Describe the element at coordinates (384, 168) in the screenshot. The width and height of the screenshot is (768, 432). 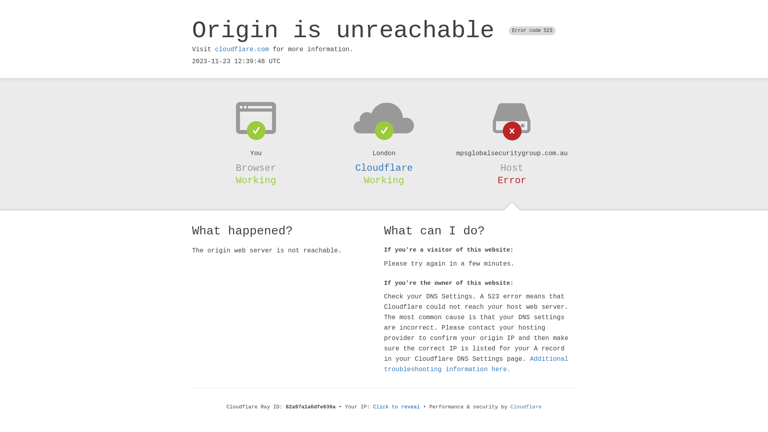
I see `Cloudflare` at that location.